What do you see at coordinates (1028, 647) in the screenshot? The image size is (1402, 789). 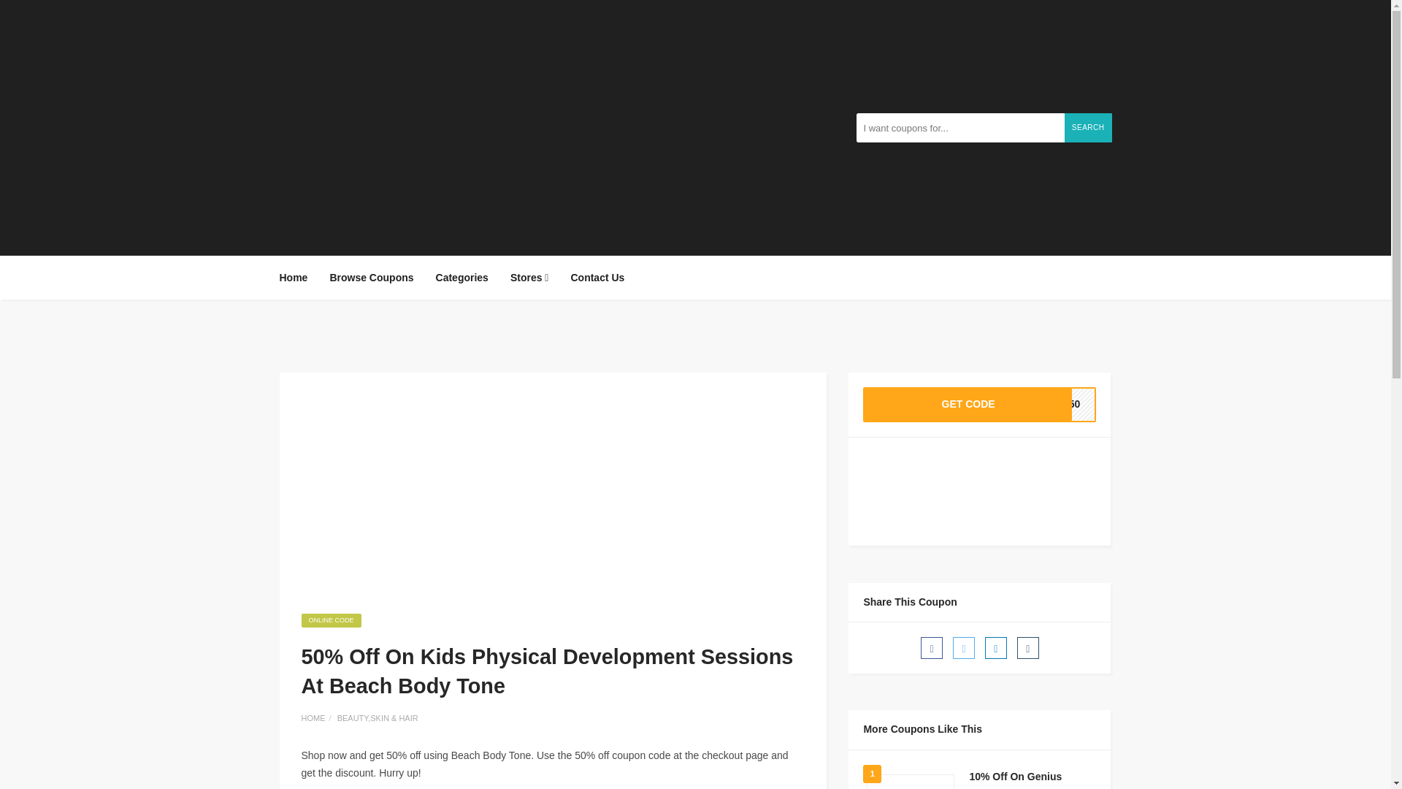 I see `Stores` at bounding box center [1028, 647].